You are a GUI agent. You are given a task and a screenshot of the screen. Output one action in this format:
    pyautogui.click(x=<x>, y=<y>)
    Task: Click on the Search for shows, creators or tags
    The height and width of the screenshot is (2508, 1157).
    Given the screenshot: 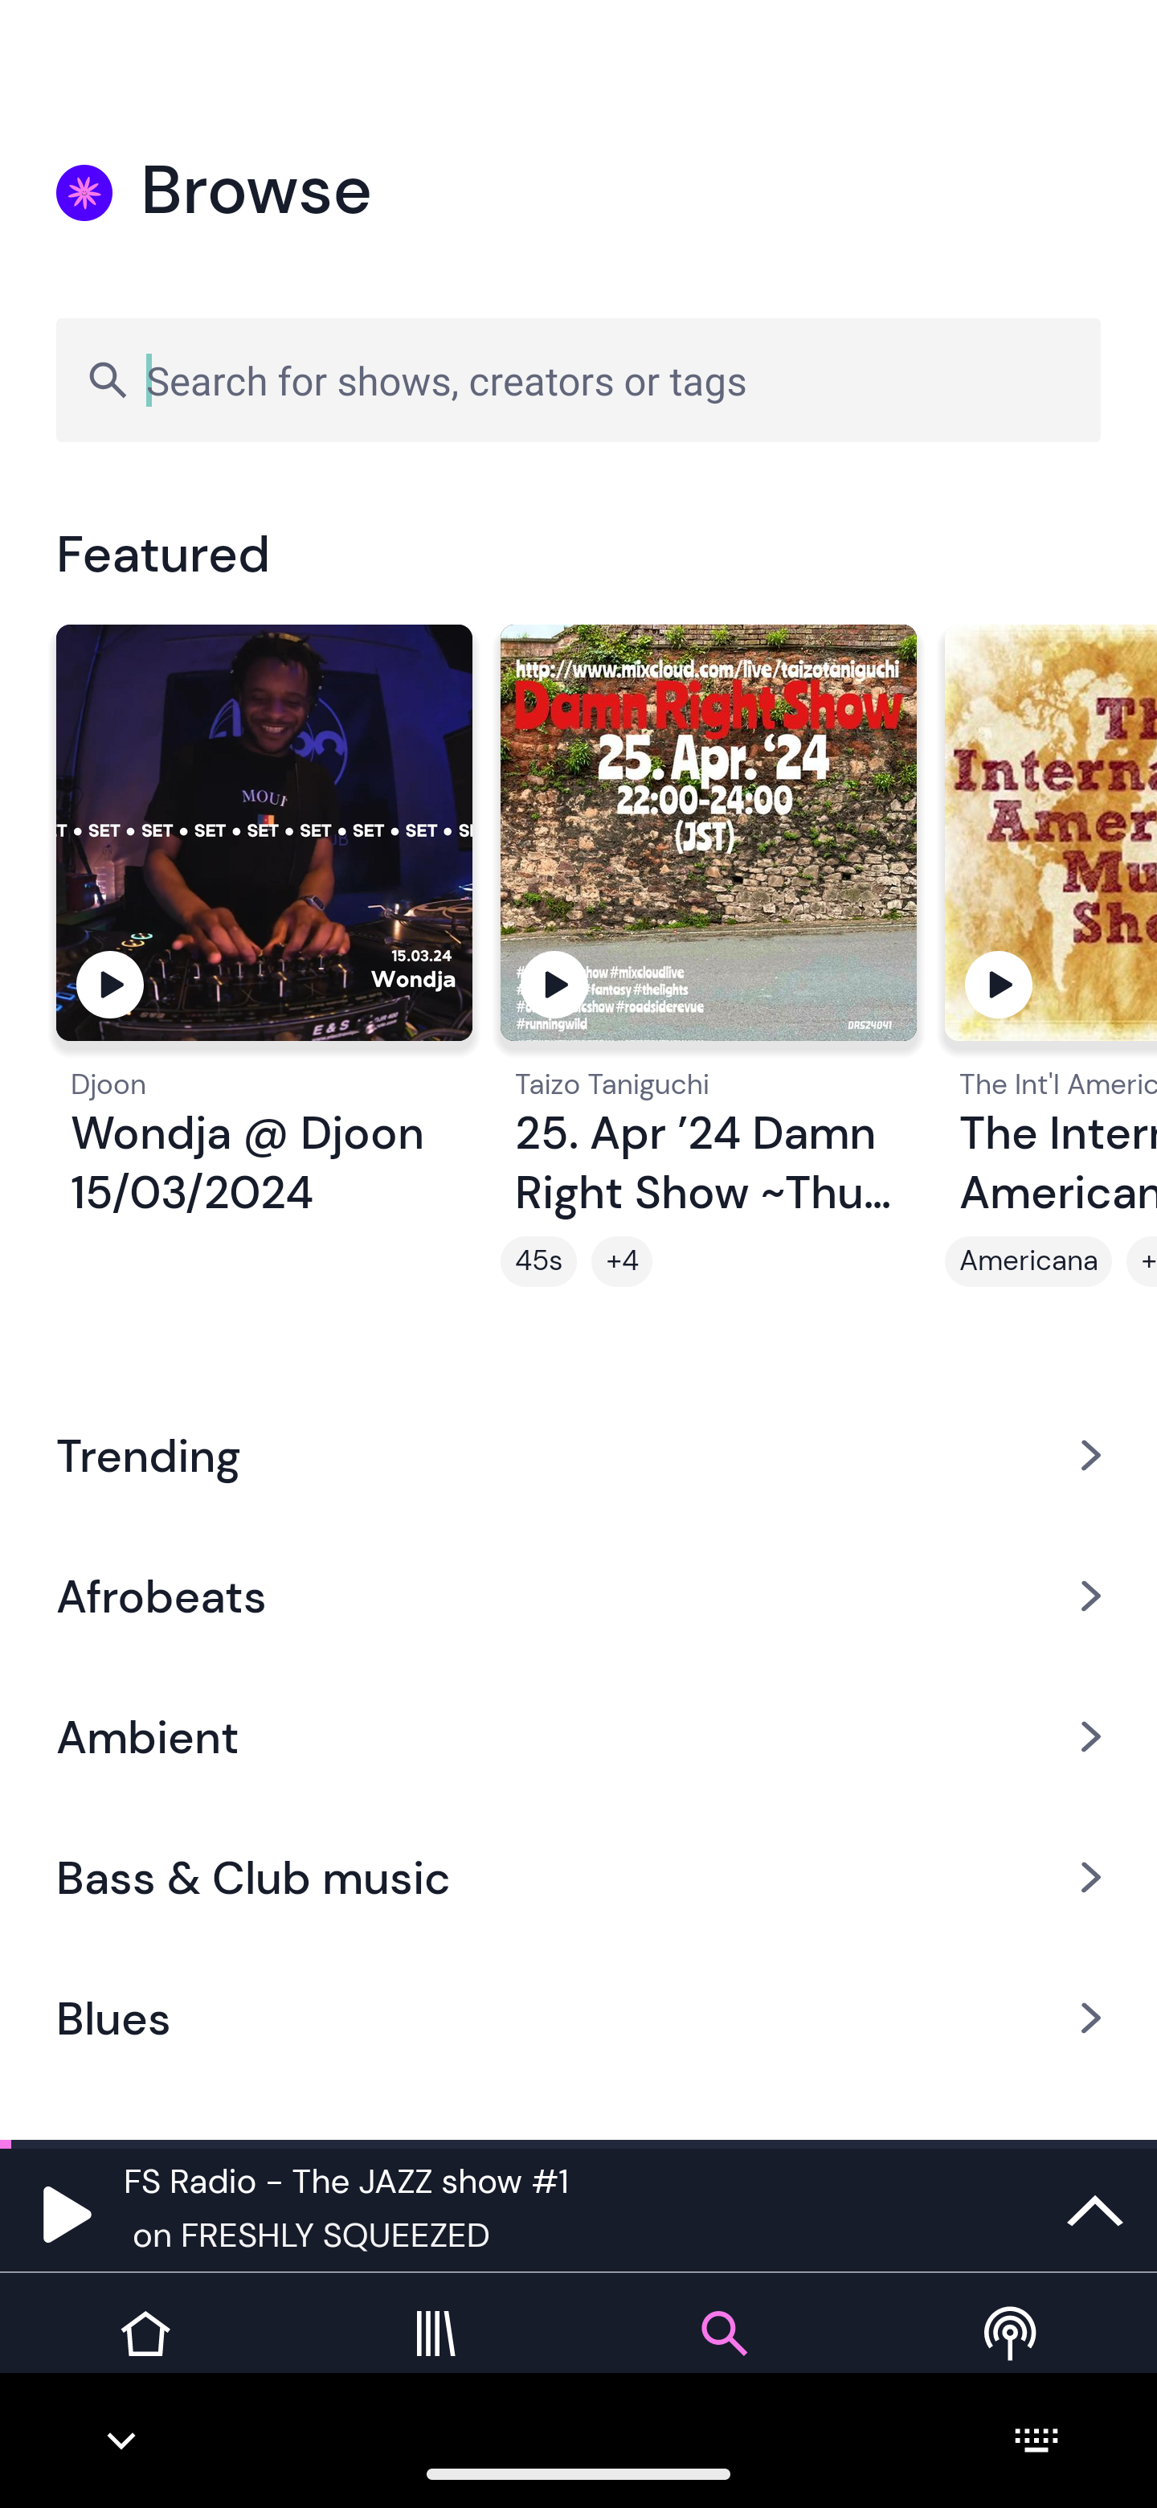 What is the action you would take?
    pyautogui.click(x=578, y=379)
    